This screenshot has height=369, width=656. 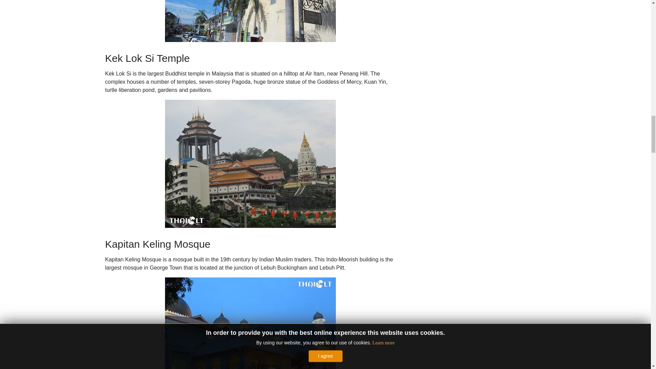 I want to click on Little India, so click(x=250, y=21).